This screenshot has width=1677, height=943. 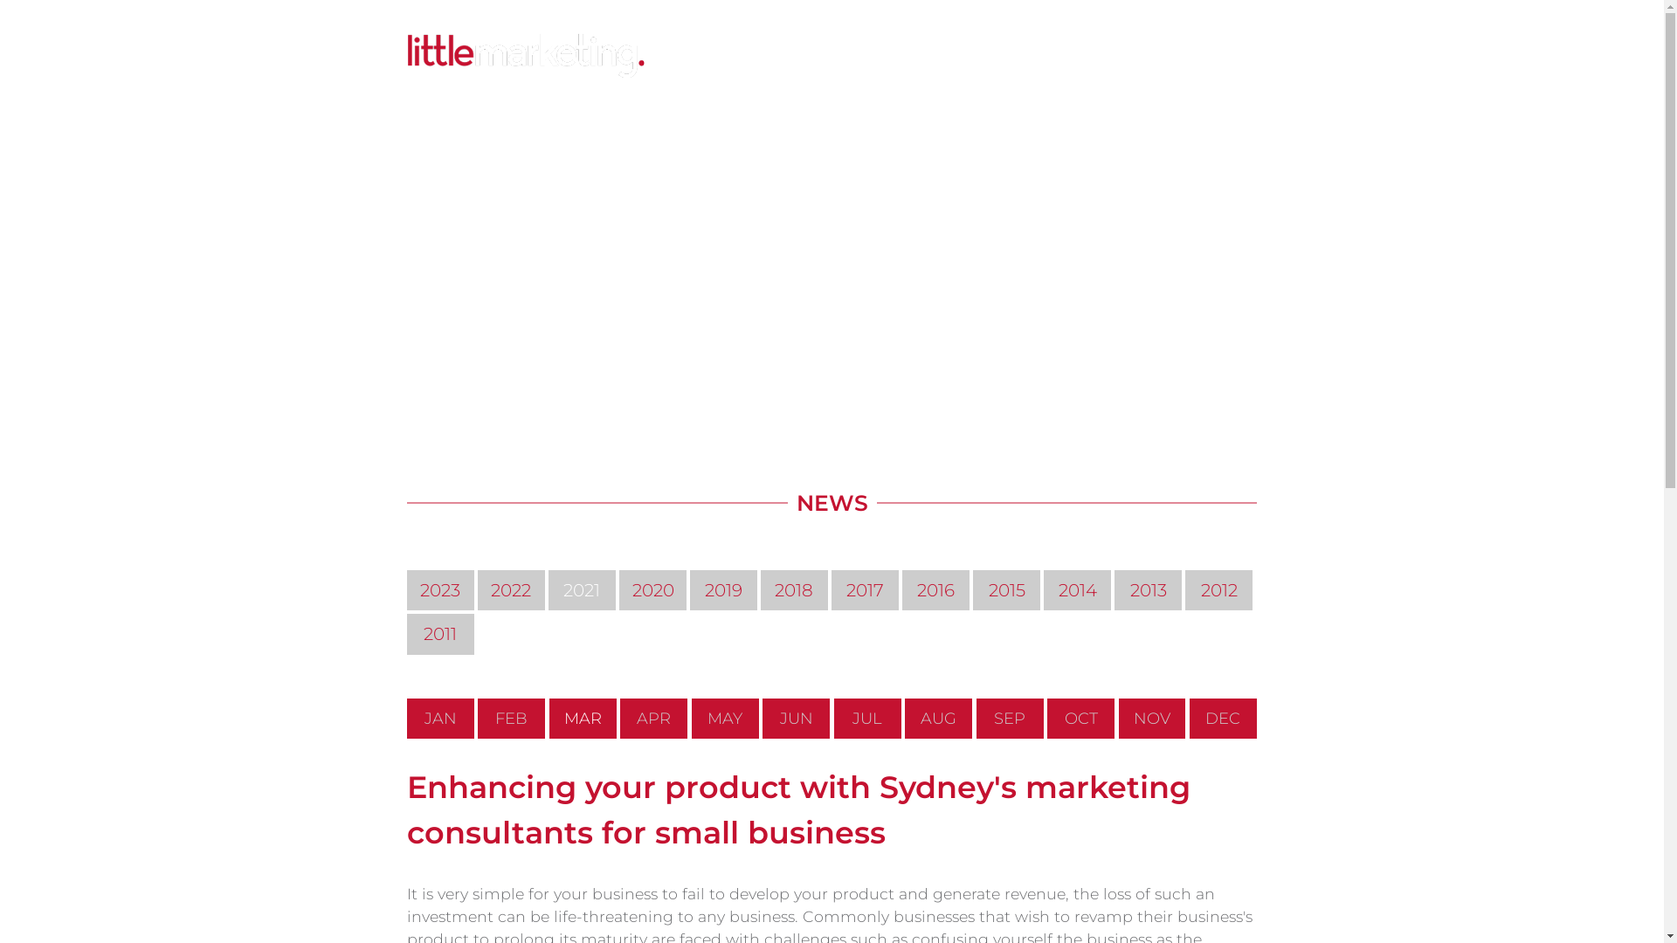 I want to click on CONTACT, so click(x=1170, y=57).